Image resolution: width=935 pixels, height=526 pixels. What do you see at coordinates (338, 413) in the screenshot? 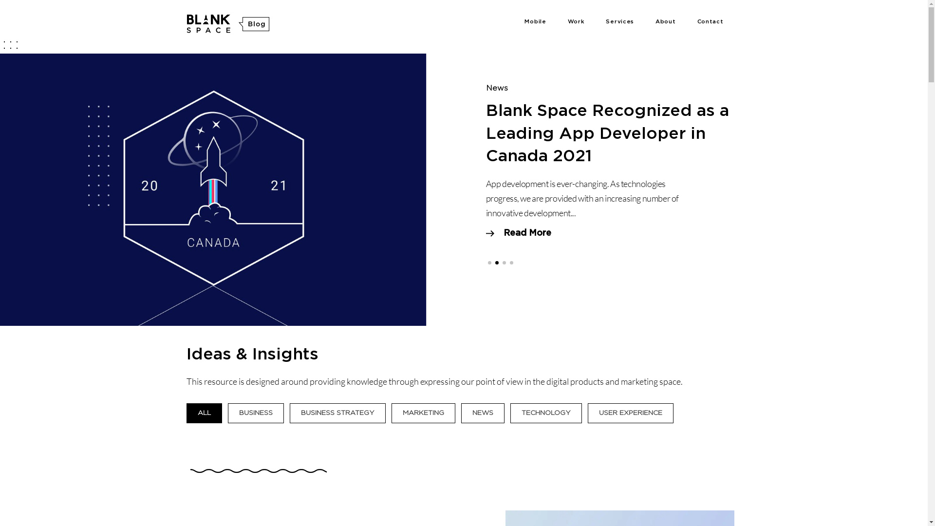
I see `BUSINESS STRATEGY` at bounding box center [338, 413].